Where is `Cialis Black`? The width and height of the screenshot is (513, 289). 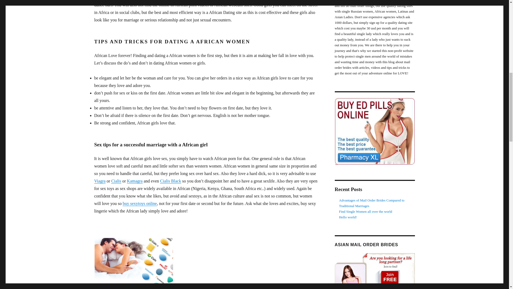 Cialis Black is located at coordinates (170, 181).